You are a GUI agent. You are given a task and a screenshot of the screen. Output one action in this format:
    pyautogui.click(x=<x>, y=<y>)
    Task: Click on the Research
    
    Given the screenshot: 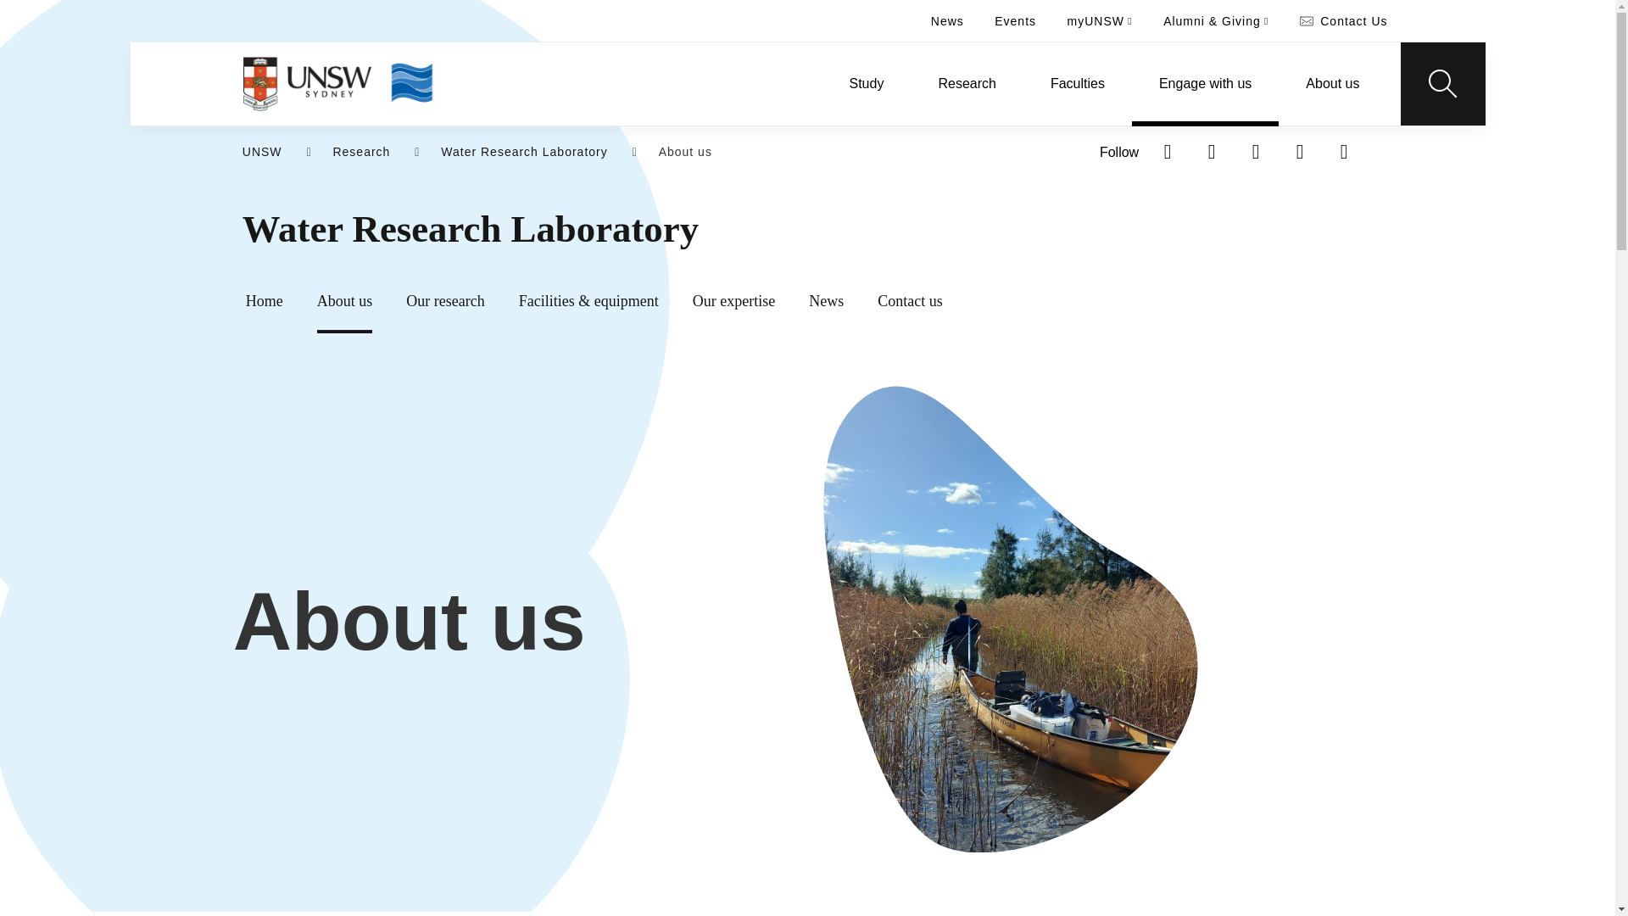 What is the action you would take?
    pyautogui.click(x=966, y=83)
    